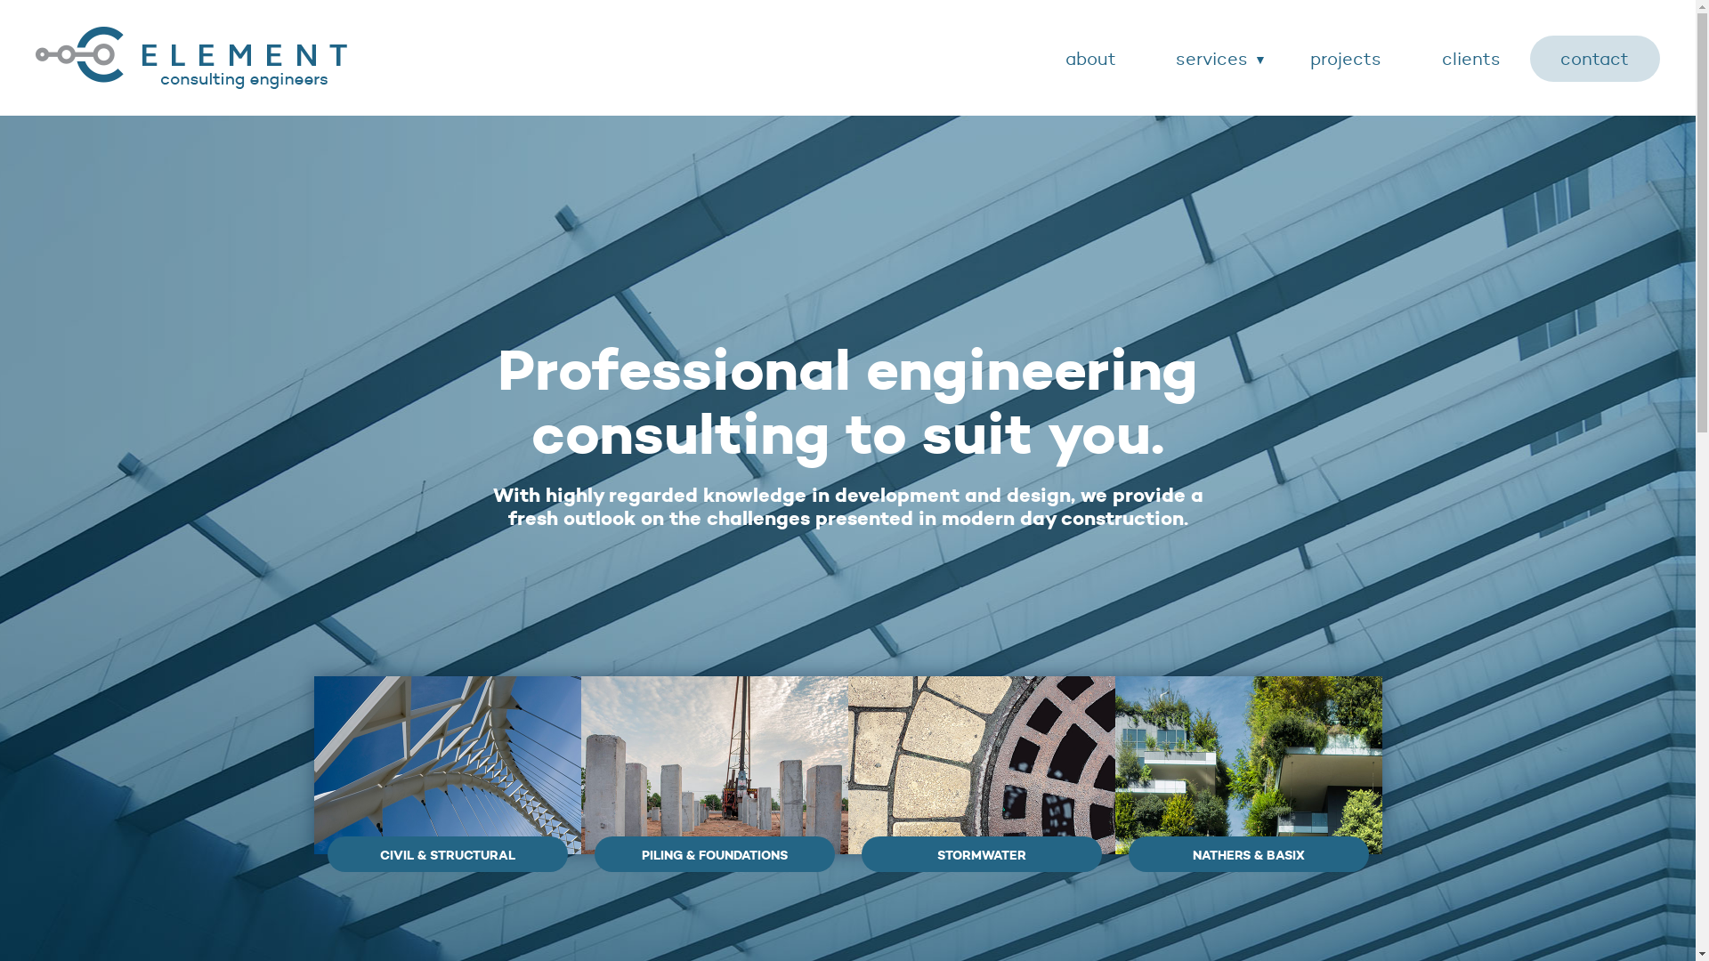  I want to click on CIVIL & STRUCTURAL, so click(447, 765).